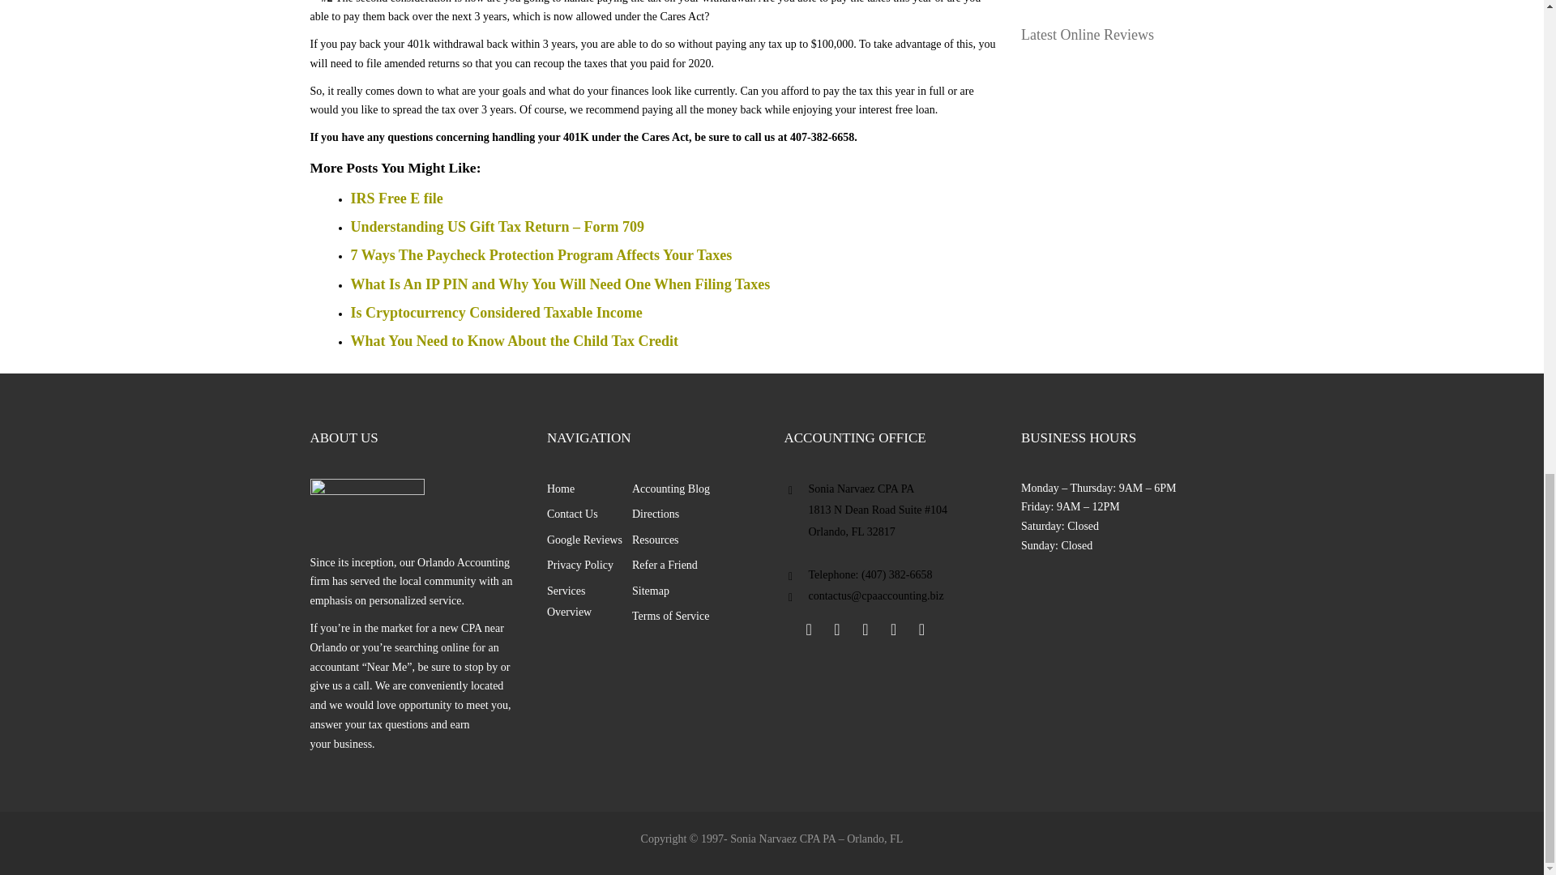  What do you see at coordinates (808, 629) in the screenshot?
I see `Facebook` at bounding box center [808, 629].